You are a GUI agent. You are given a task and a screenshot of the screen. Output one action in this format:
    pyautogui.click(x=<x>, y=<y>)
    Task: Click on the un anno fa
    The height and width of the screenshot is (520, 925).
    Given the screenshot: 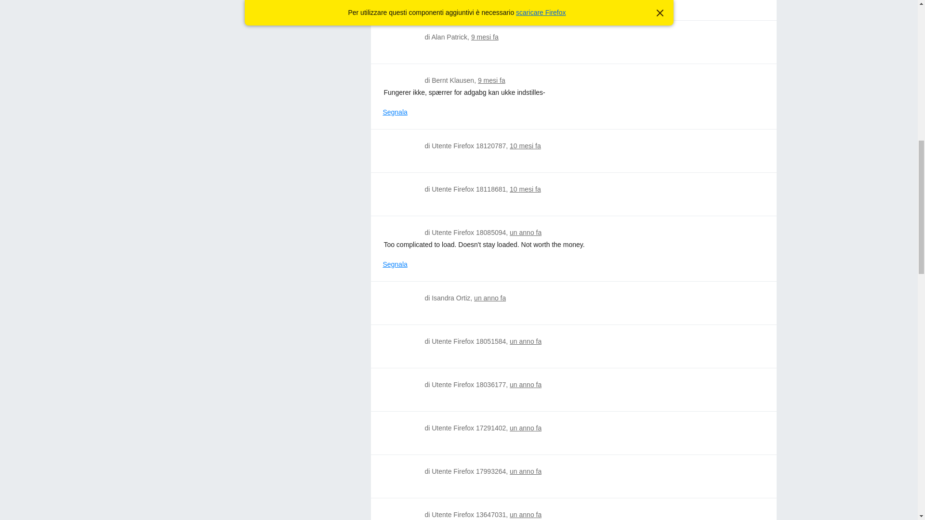 What is the action you would take?
    pyautogui.click(x=525, y=428)
    